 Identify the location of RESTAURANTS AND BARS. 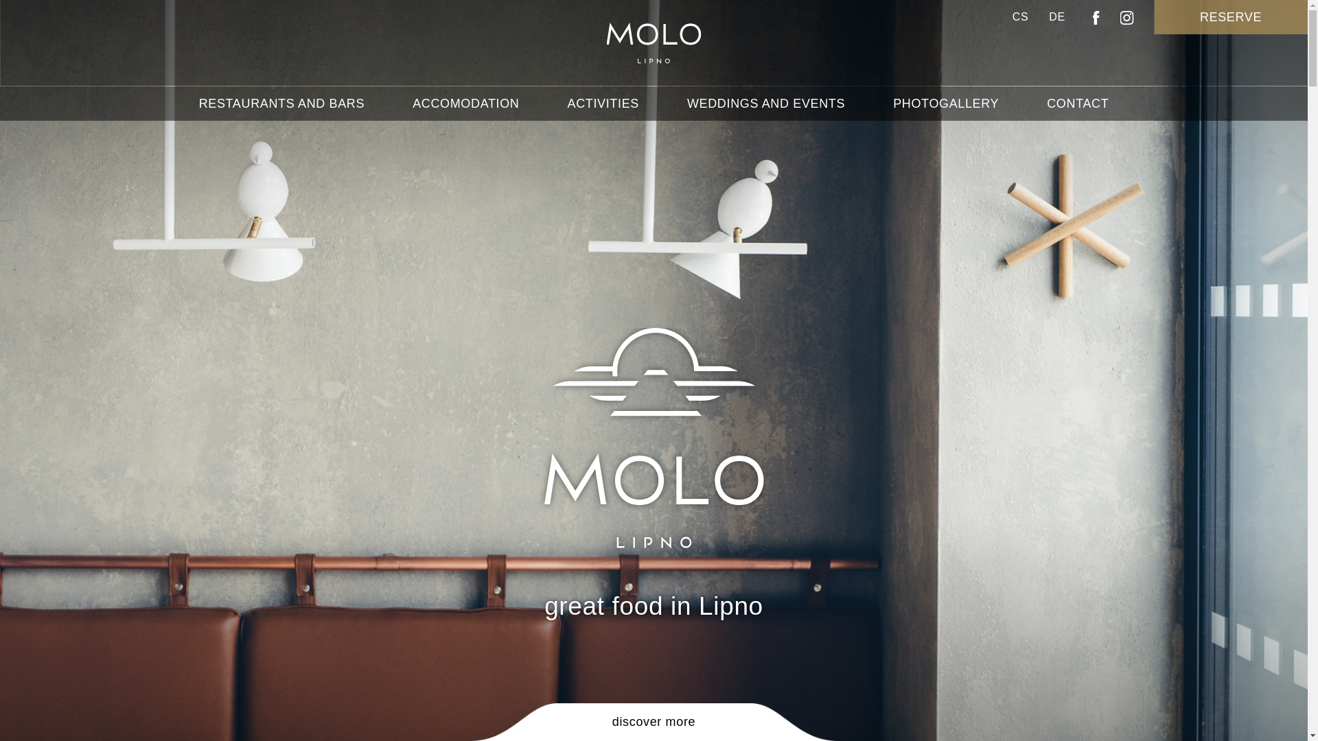
(281, 104).